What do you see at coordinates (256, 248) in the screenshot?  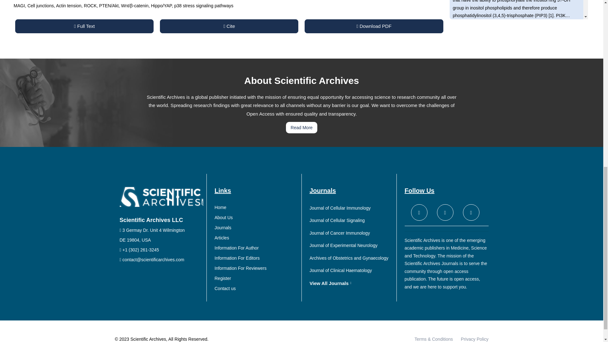 I see `Author Guidelines` at bounding box center [256, 248].